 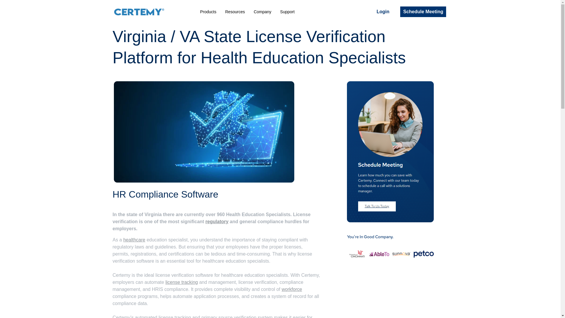 What do you see at coordinates (423, 12) in the screenshot?
I see `Schedule Meeting` at bounding box center [423, 12].